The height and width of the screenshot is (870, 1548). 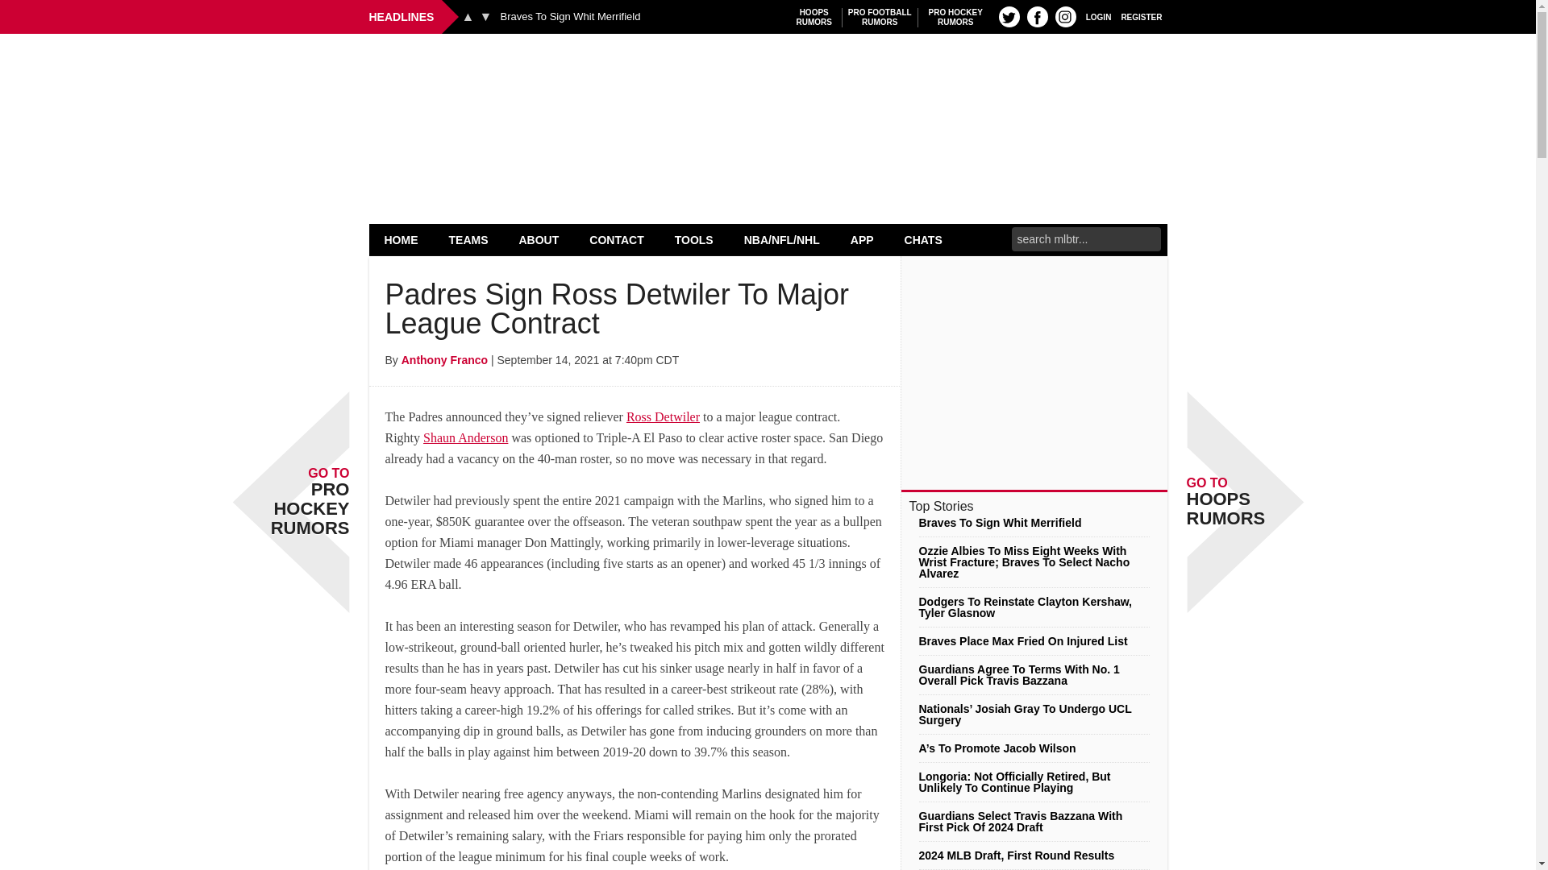 I want to click on HOME, so click(x=1066, y=16).